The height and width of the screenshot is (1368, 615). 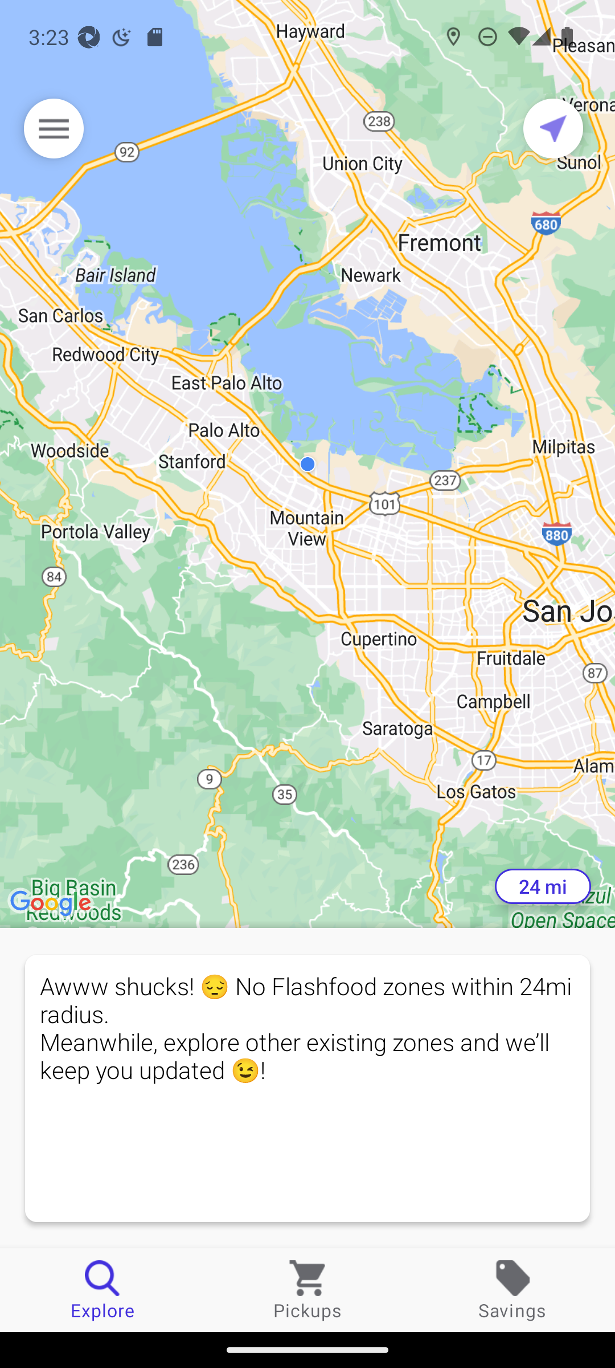 I want to click on Pickups, so click(x=307, y=1289).